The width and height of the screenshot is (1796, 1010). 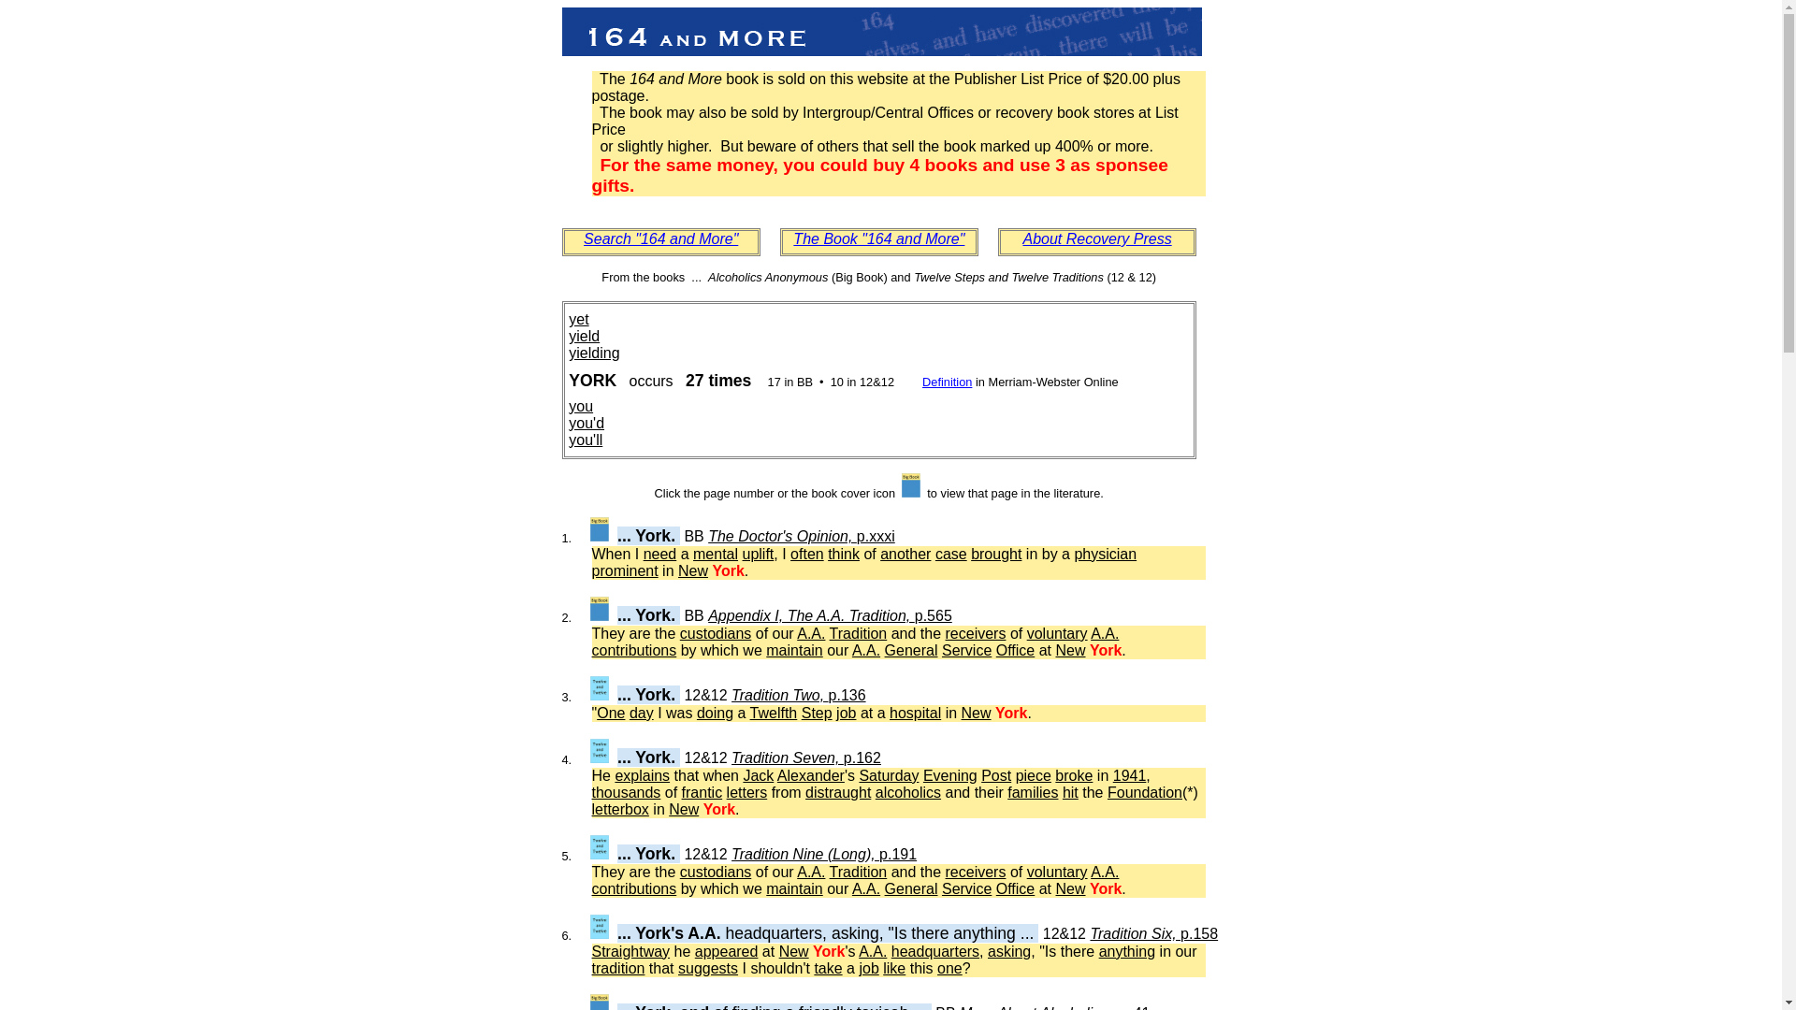 What do you see at coordinates (806, 757) in the screenshot?
I see `Tradition Seven, p.162` at bounding box center [806, 757].